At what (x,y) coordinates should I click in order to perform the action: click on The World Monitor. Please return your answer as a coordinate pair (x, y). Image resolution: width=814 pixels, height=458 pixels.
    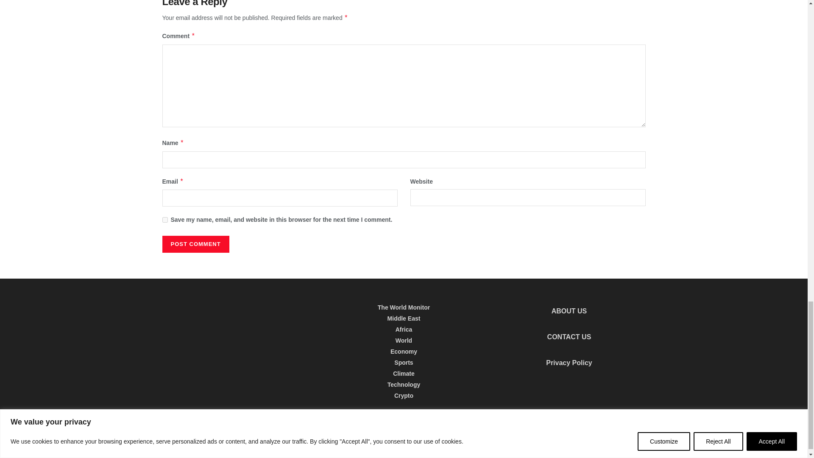
    Looking at the image, I should click on (208, 438).